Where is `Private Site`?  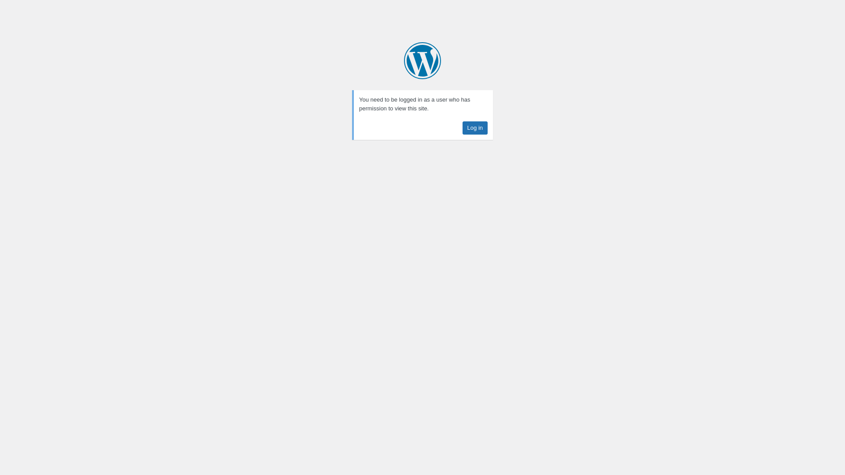 Private Site is located at coordinates (422, 61).